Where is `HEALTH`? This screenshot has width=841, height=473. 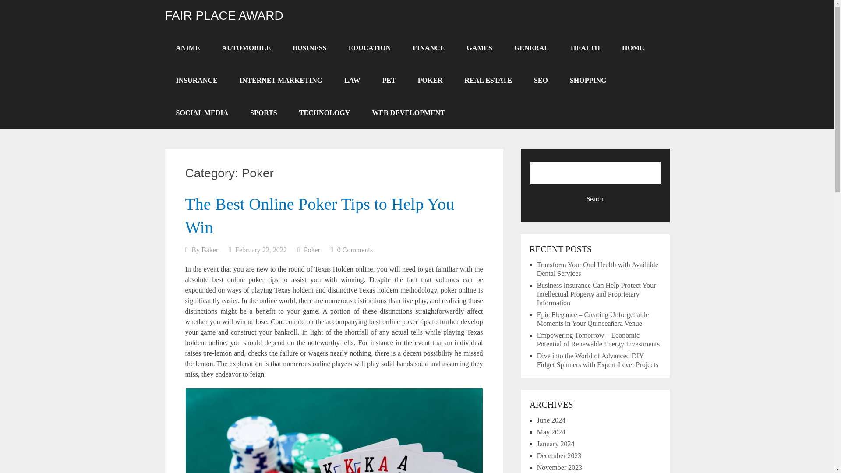
HEALTH is located at coordinates (585, 48).